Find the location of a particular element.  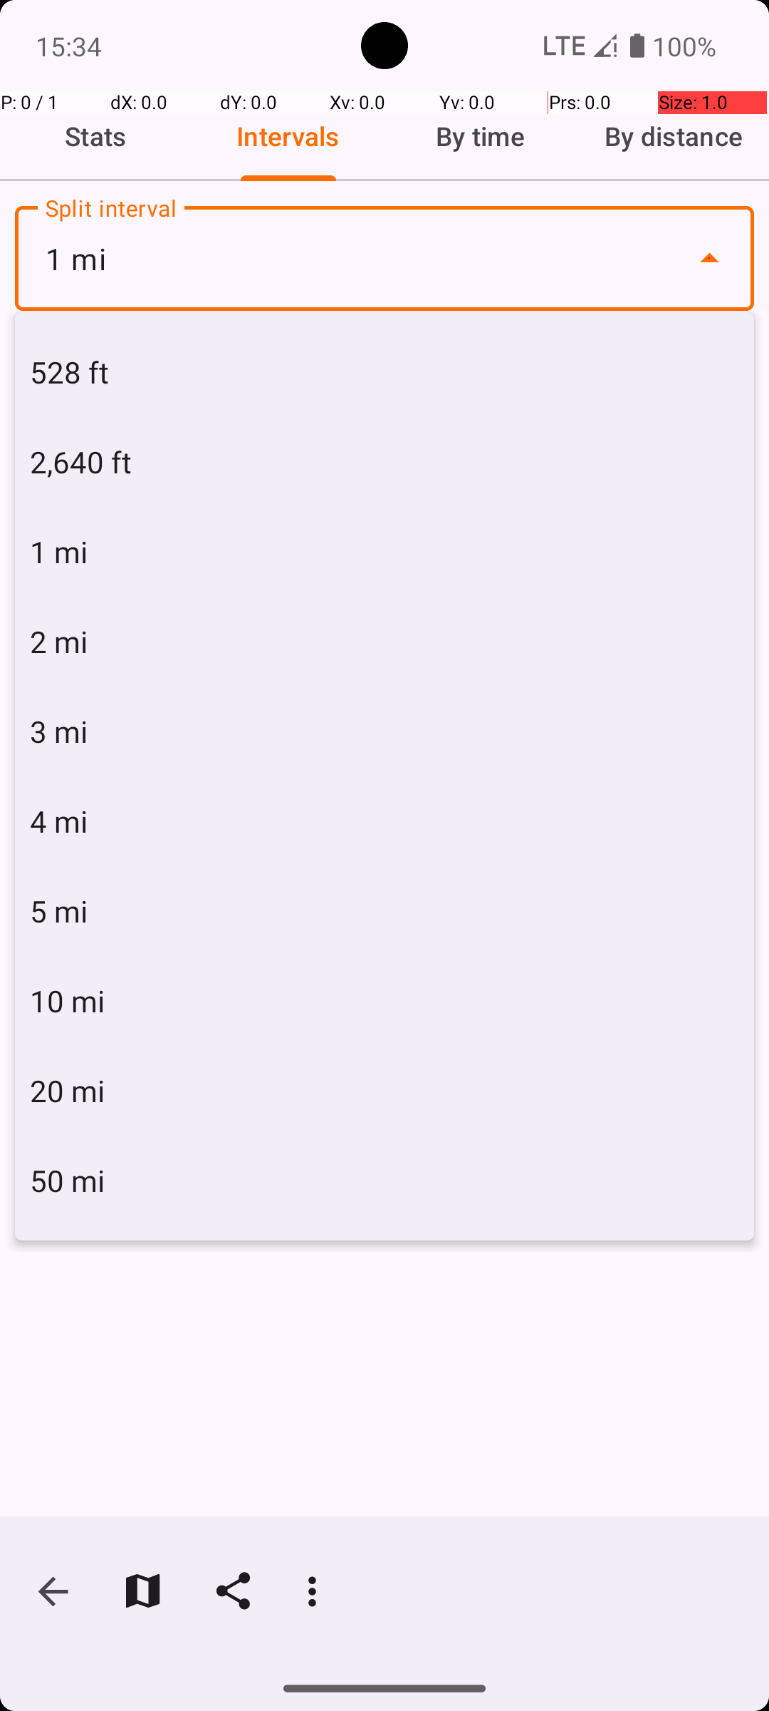

5 mi is located at coordinates (384, 911).